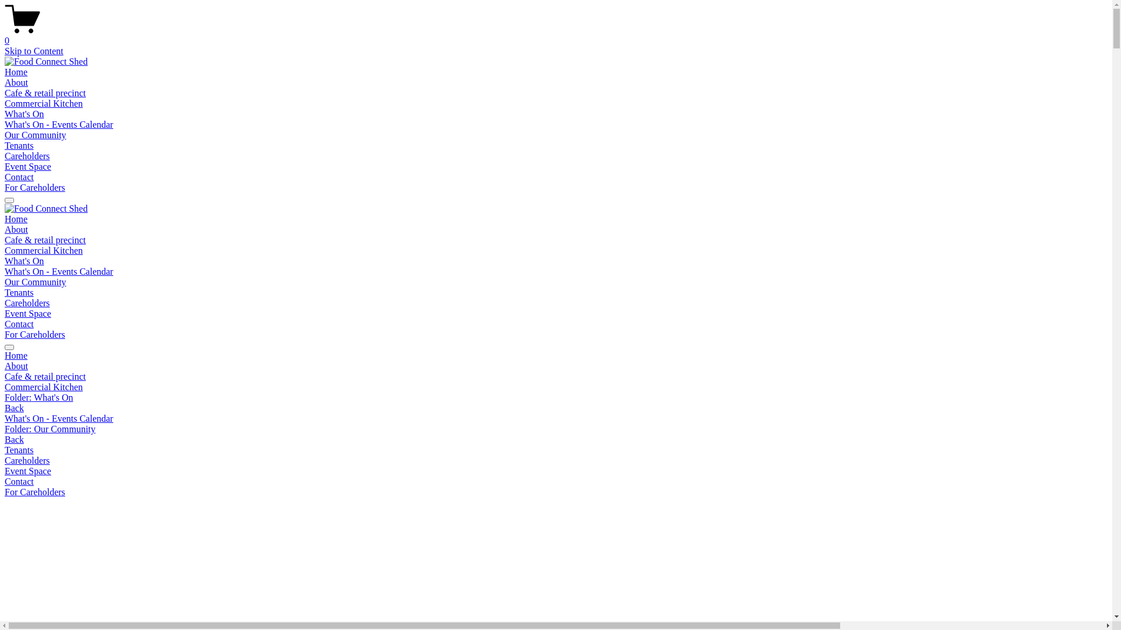  What do you see at coordinates (556, 377) in the screenshot?
I see `Cafe & retail precinct` at bounding box center [556, 377].